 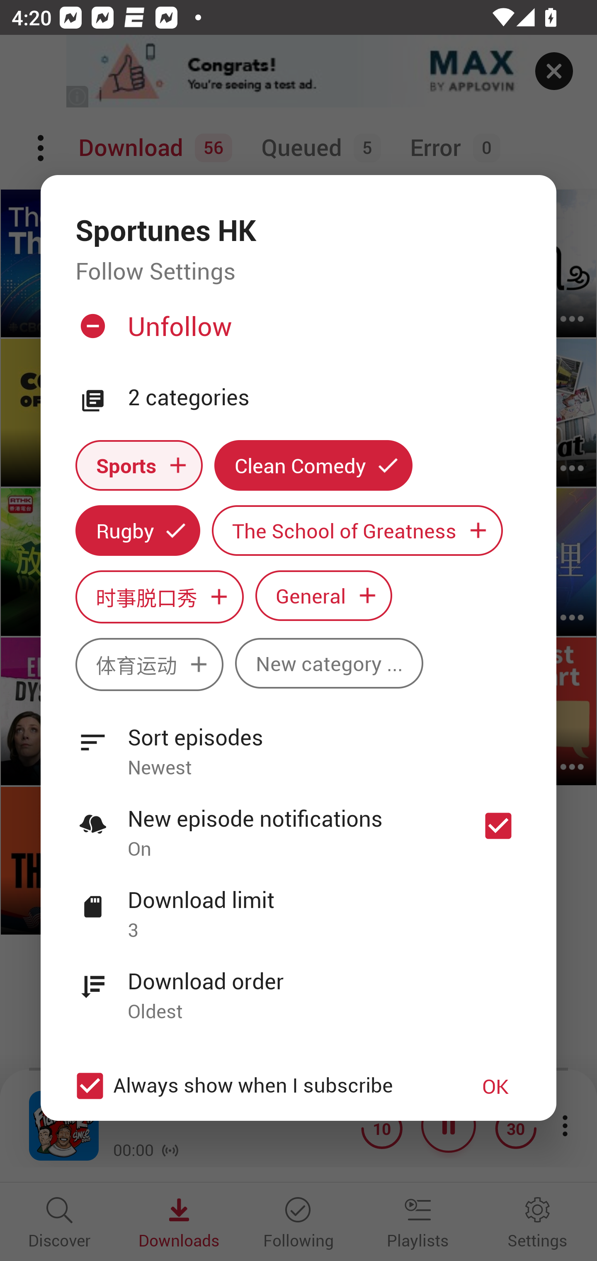 What do you see at coordinates (325, 398) in the screenshot?
I see `2 categories` at bounding box center [325, 398].